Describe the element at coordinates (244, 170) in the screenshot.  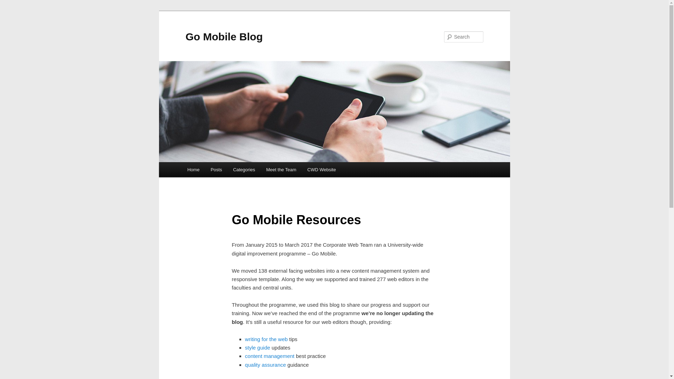
I see `Categories` at that location.